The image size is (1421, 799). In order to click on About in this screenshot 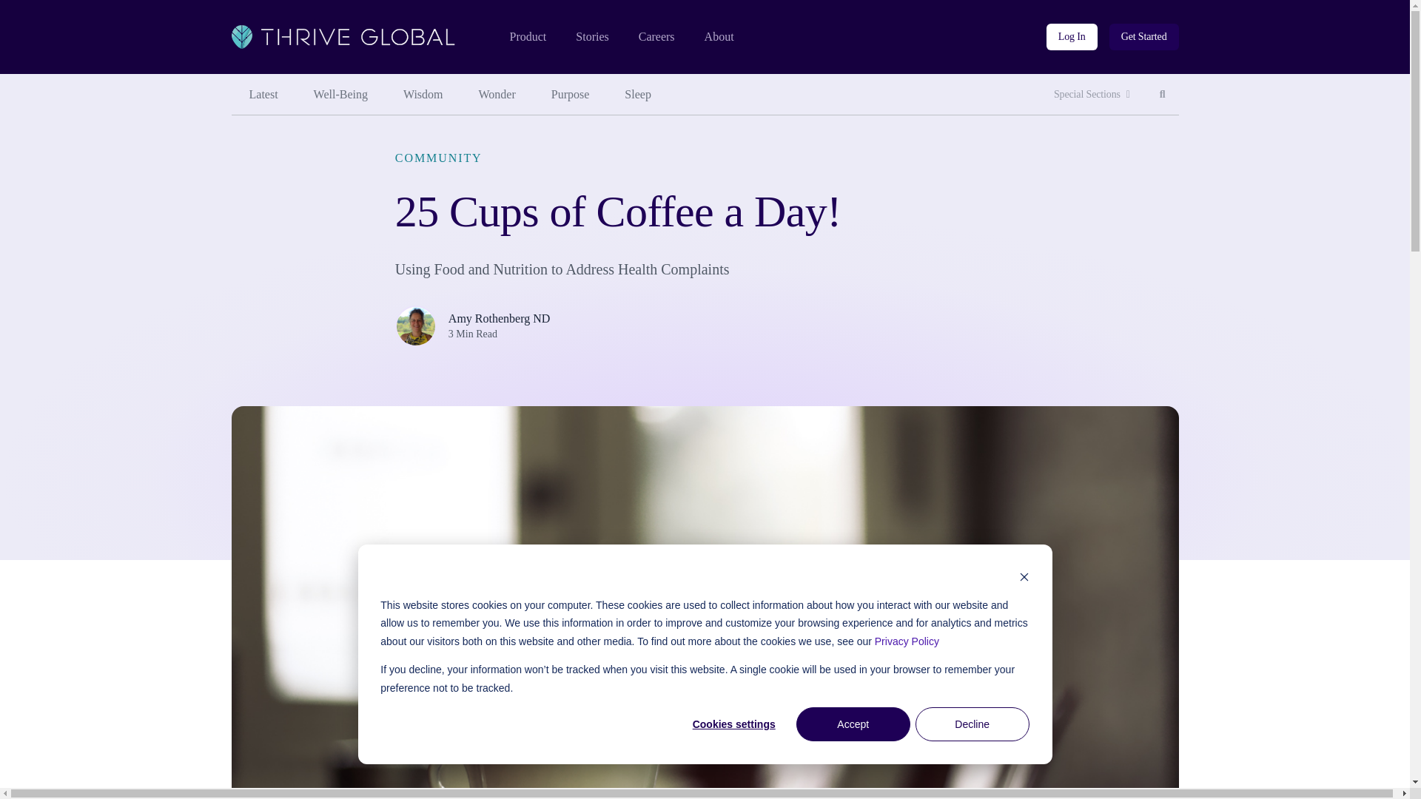, I will do `click(719, 37)`.